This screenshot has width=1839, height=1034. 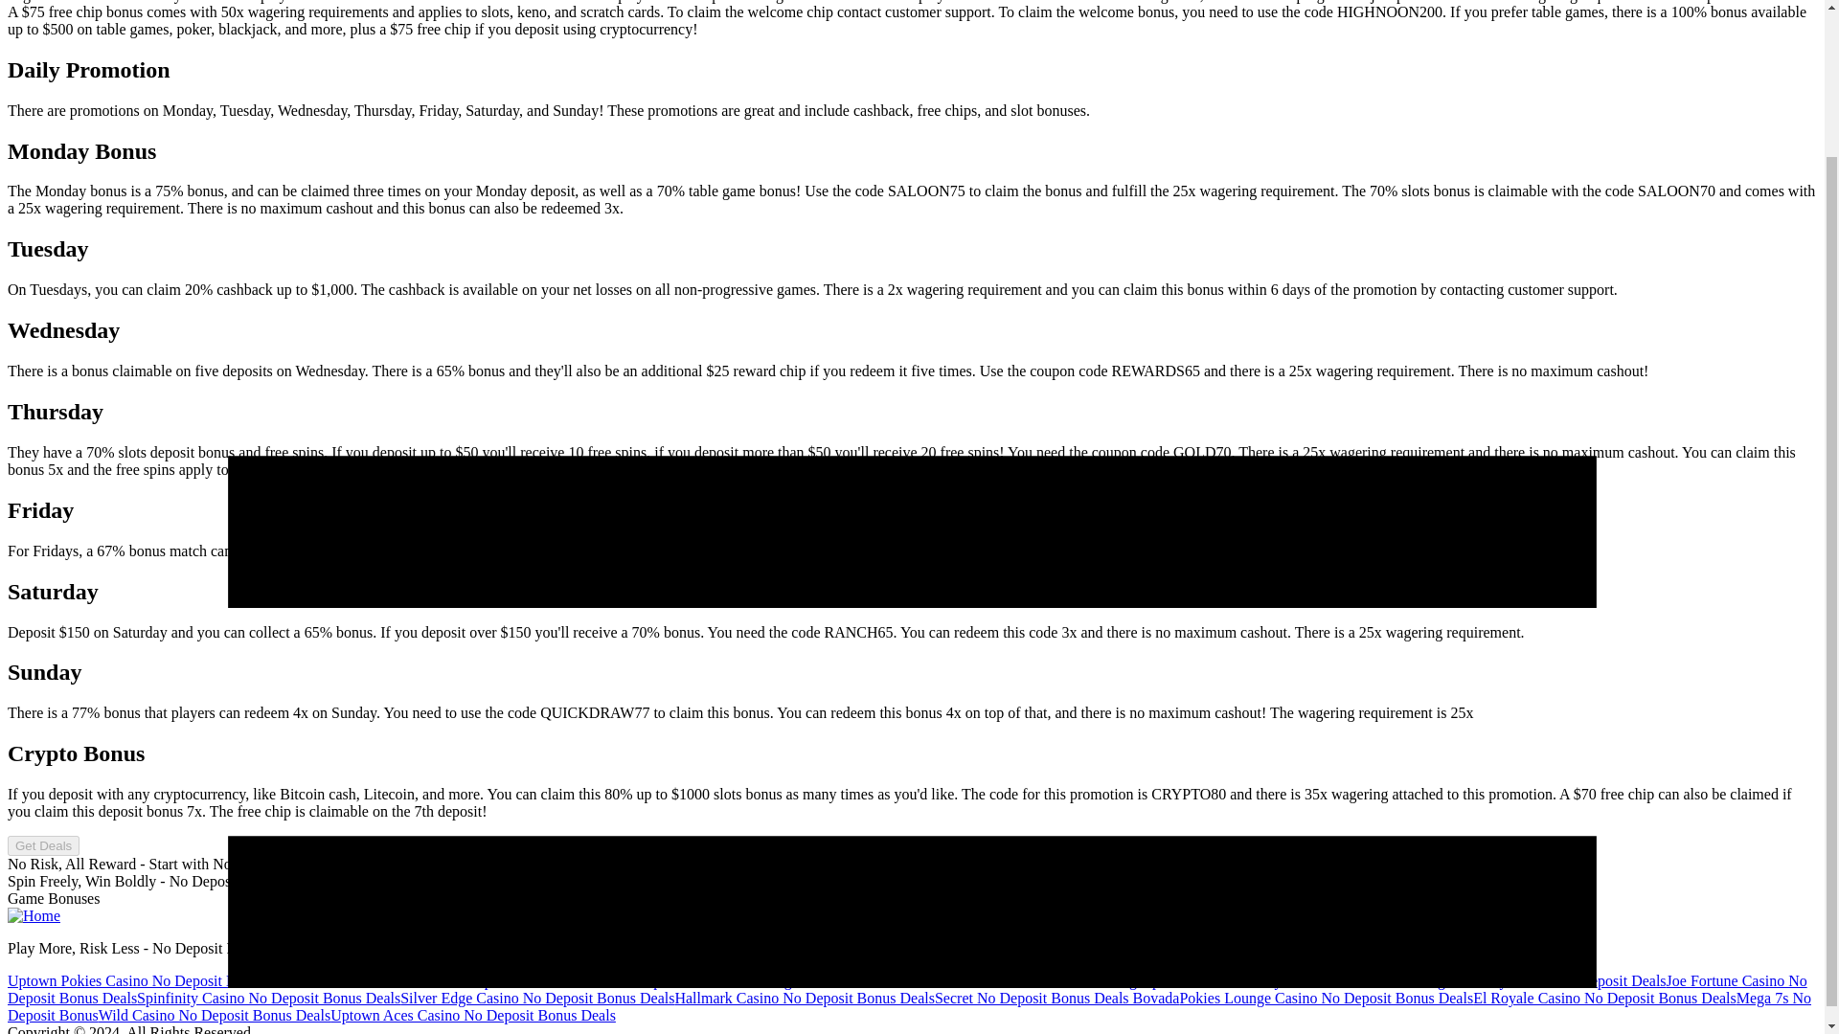 What do you see at coordinates (1603, 998) in the screenshot?
I see `El Royale Casino No Deposit Bonus Deals` at bounding box center [1603, 998].